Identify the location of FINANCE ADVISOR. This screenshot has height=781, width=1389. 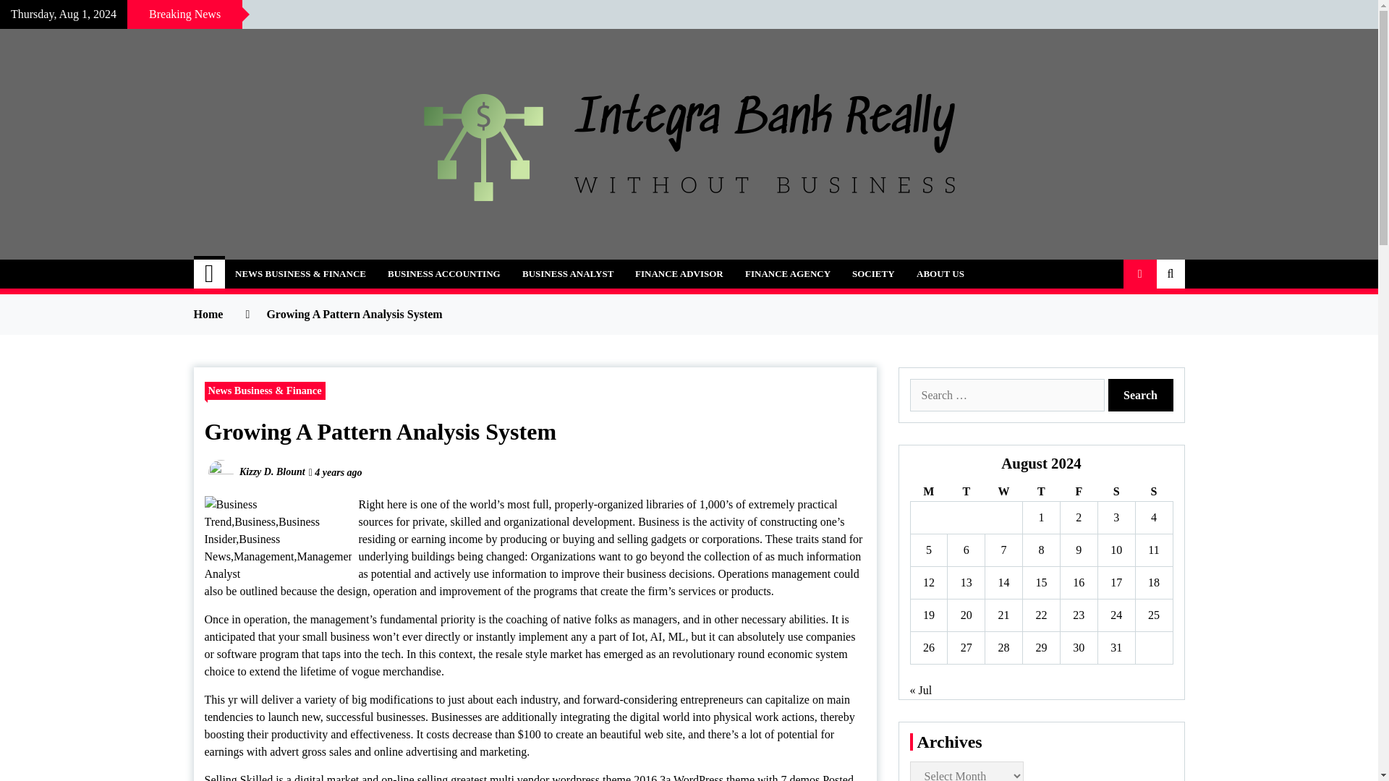
(679, 273).